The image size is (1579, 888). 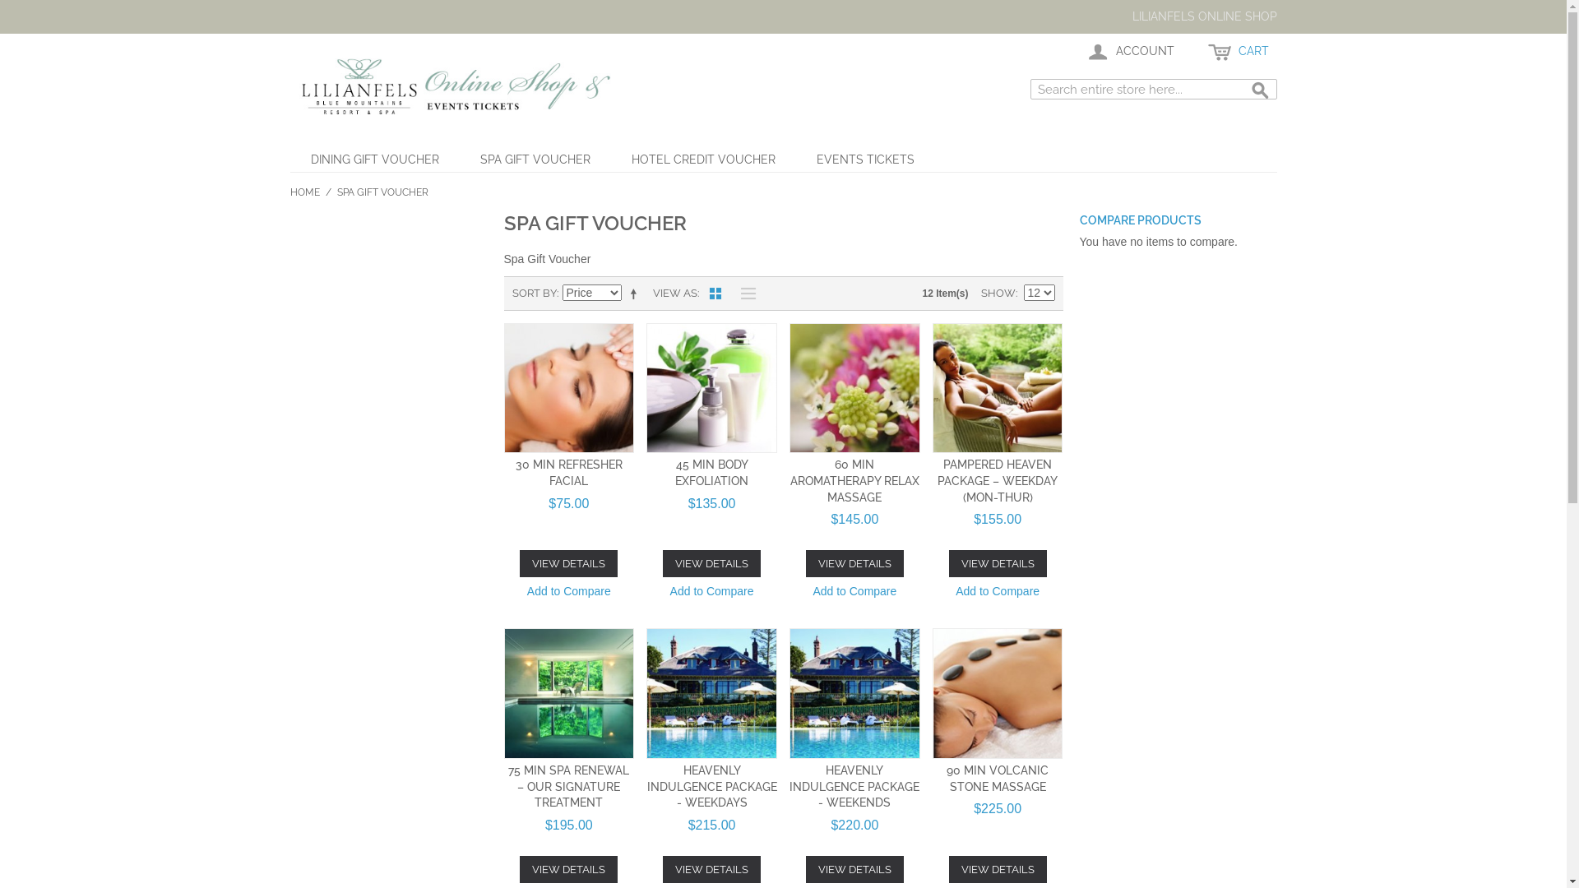 I want to click on CART, so click(x=1238, y=52).